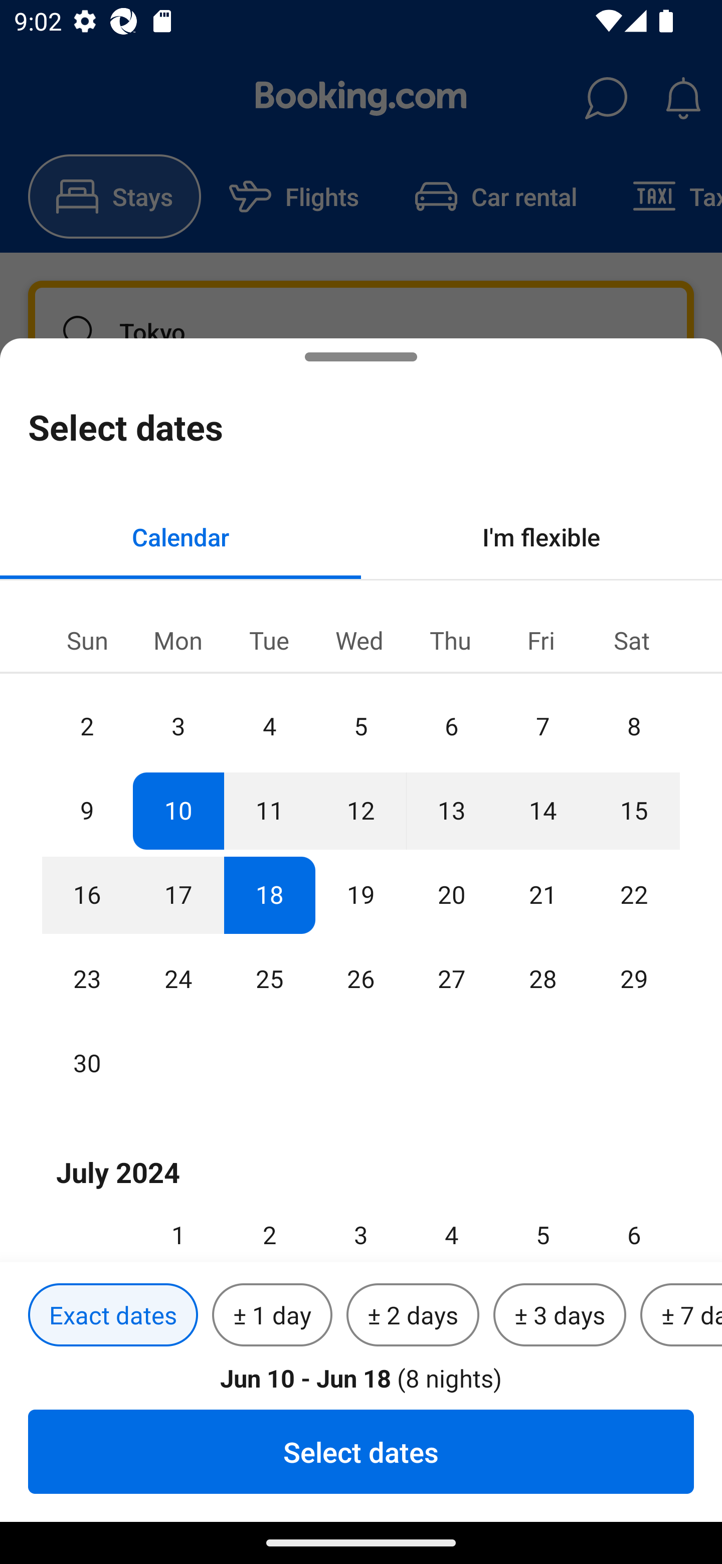 The image size is (722, 1564). What do you see at coordinates (413, 1315) in the screenshot?
I see `± 2 days` at bounding box center [413, 1315].